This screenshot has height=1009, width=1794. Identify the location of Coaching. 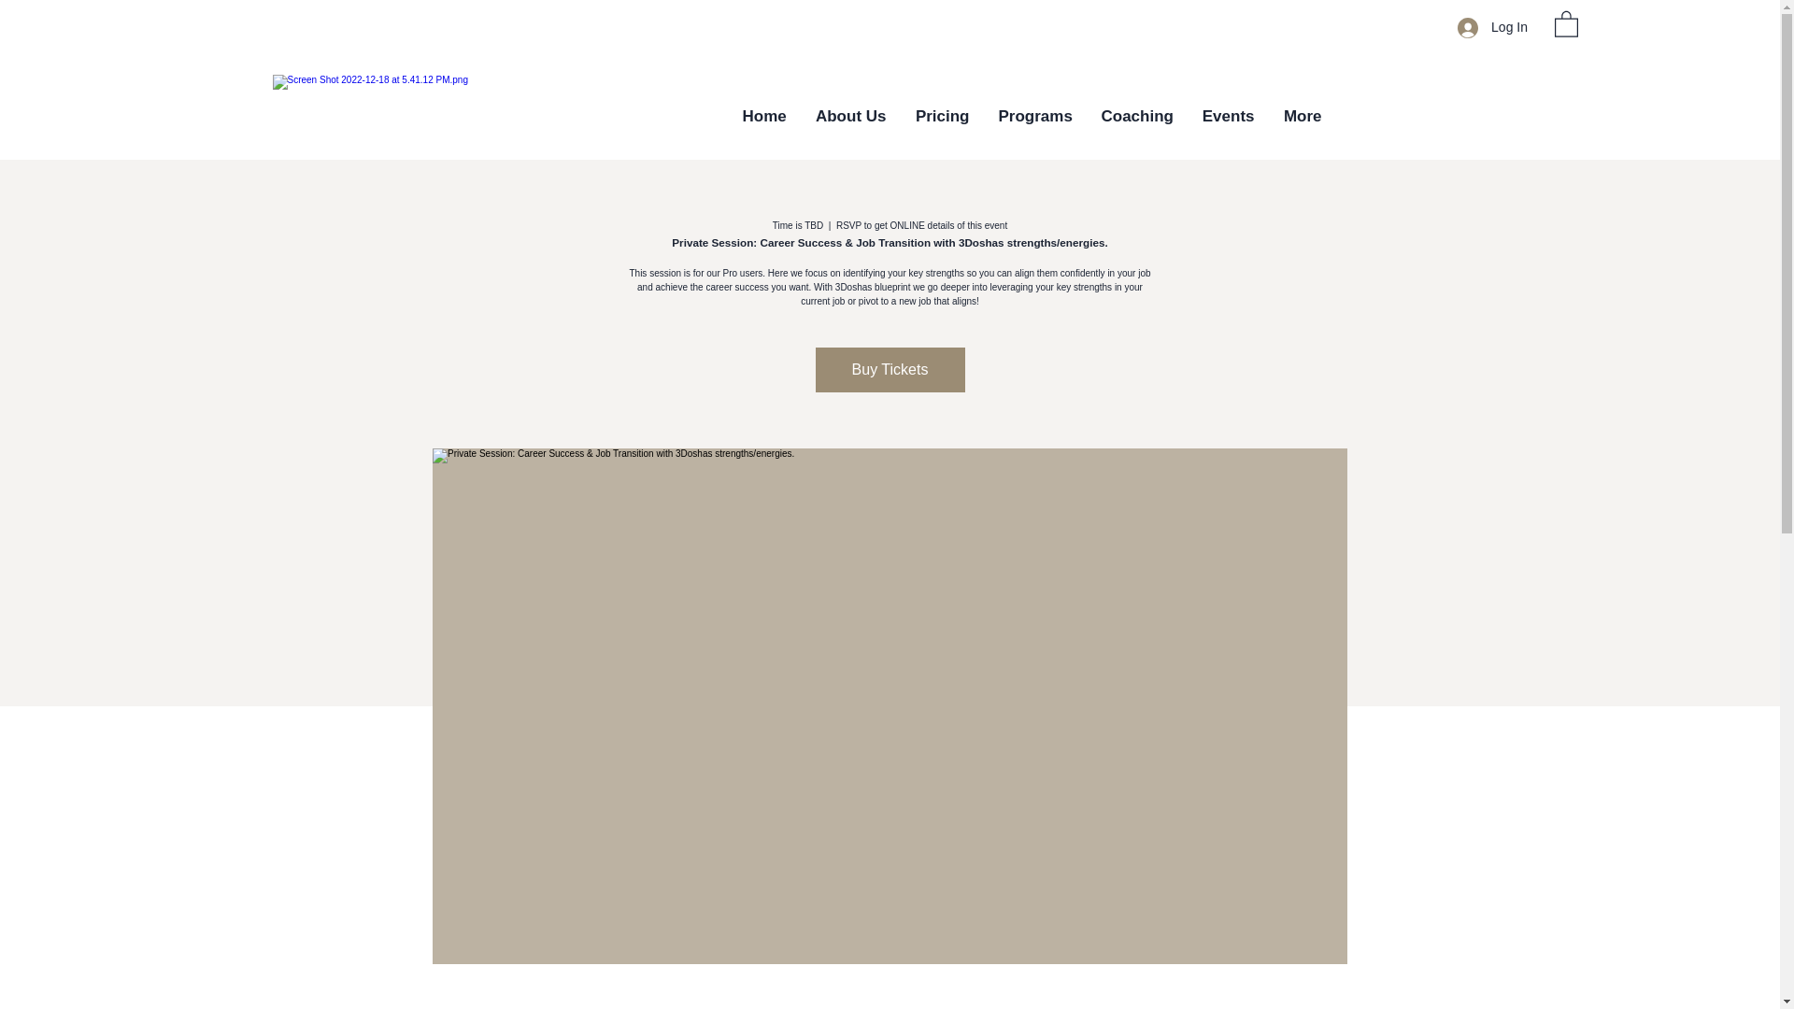
(1135, 116).